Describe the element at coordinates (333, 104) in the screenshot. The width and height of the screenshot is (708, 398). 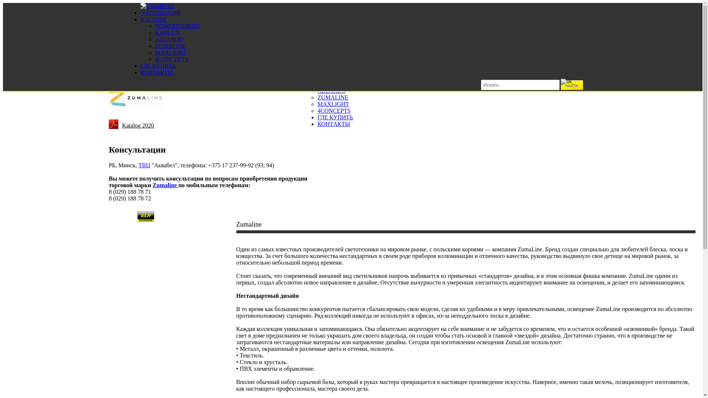
I see `MAXLIGHT` at that location.